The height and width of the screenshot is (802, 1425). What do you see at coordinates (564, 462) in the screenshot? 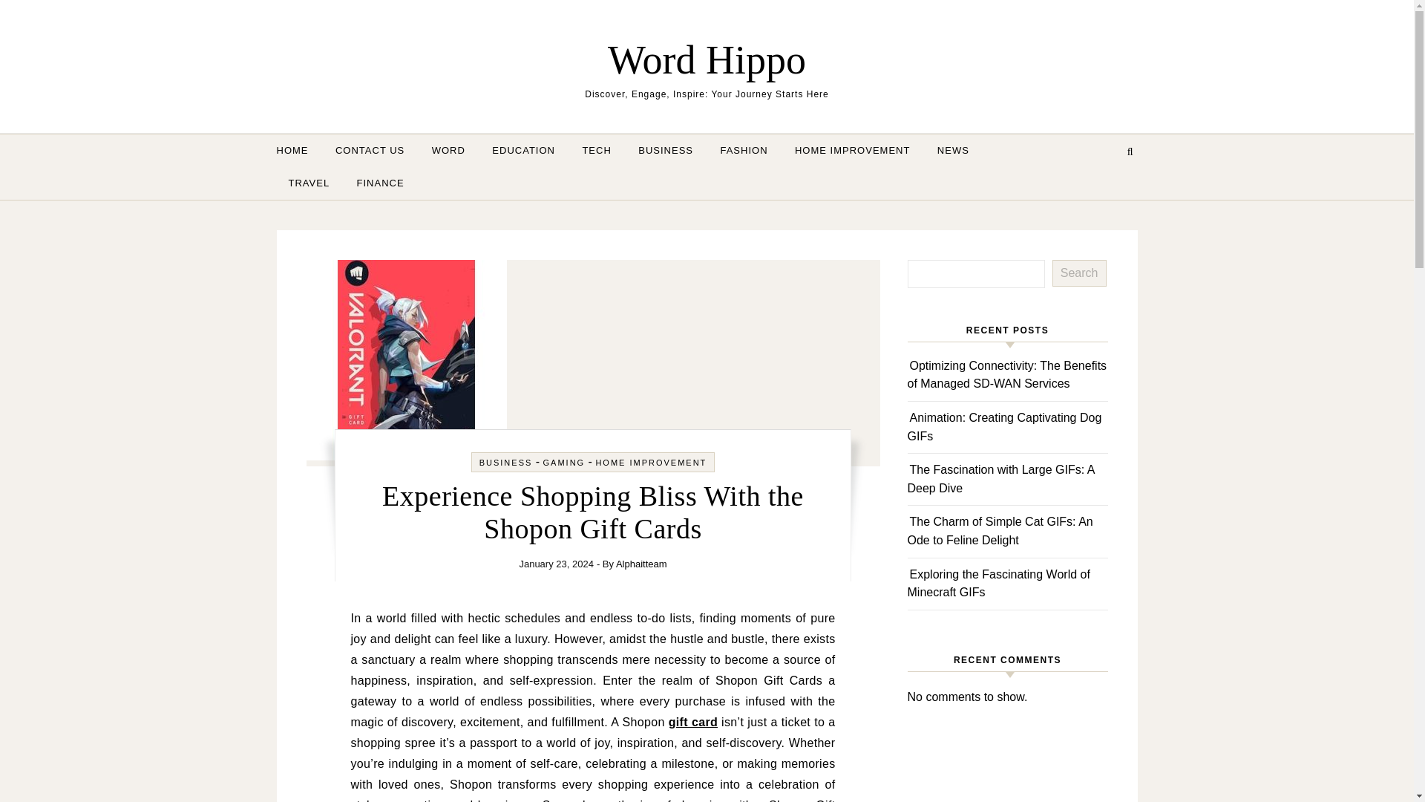
I see `GAMING` at bounding box center [564, 462].